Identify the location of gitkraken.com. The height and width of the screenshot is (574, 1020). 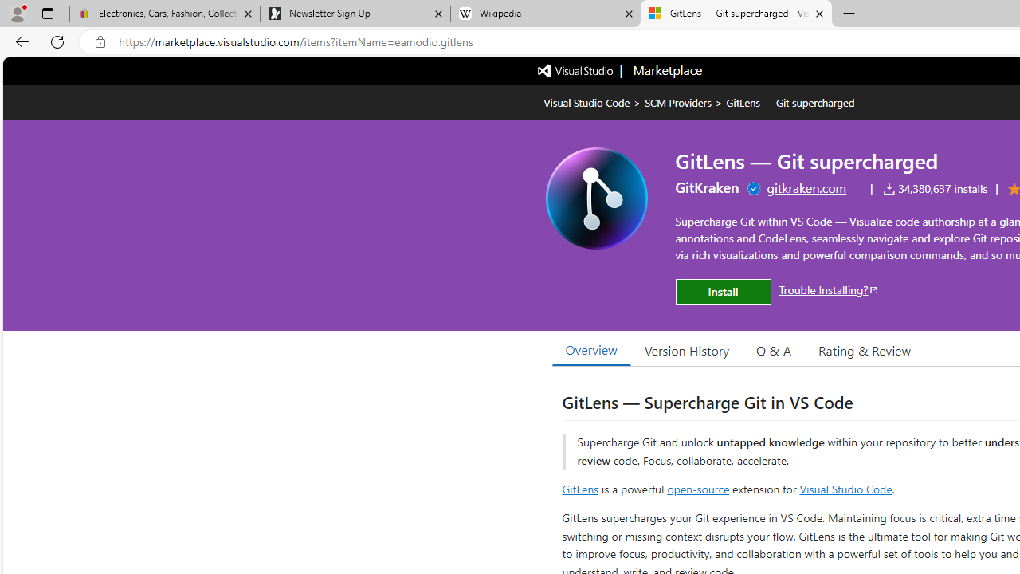
(806, 187).